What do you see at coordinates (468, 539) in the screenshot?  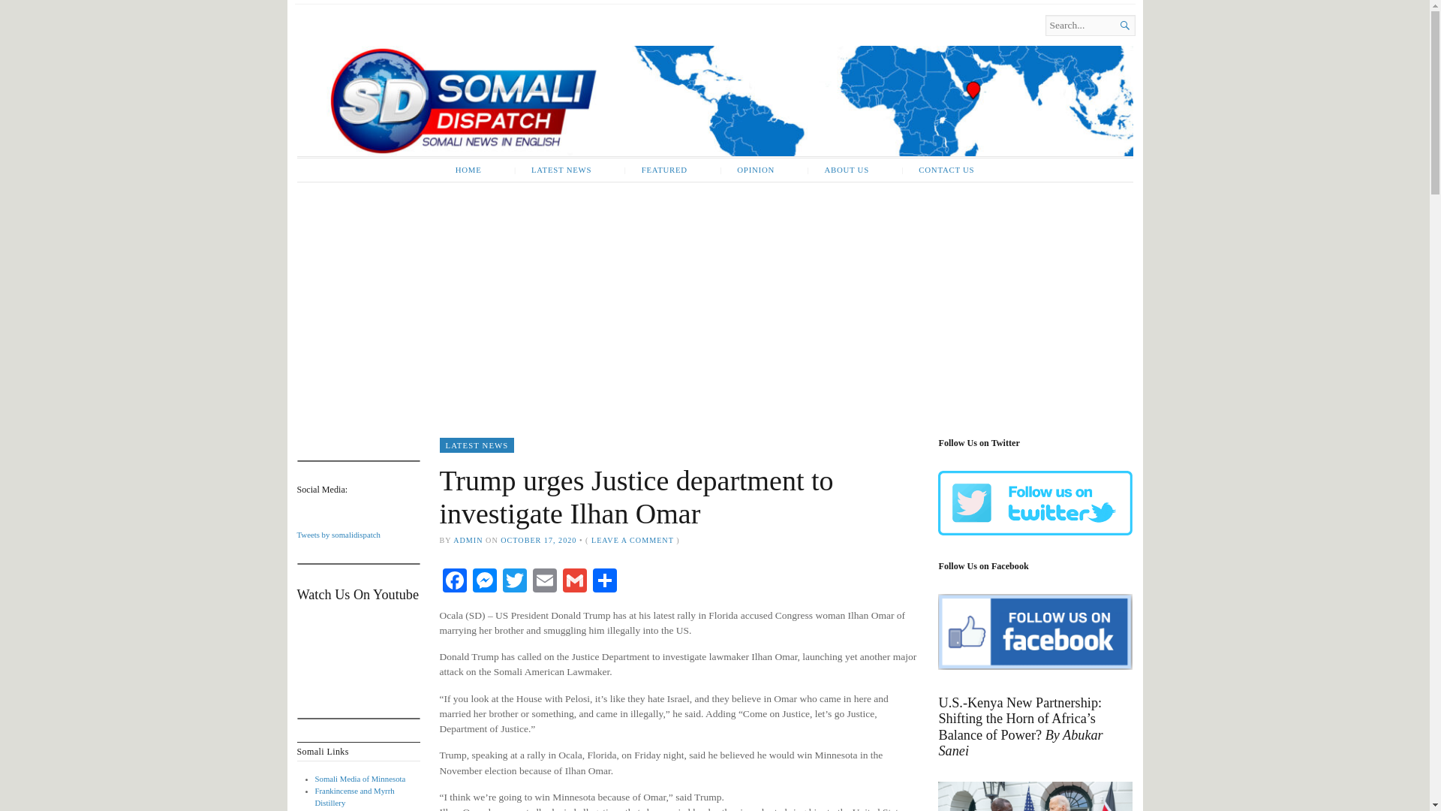 I see `ADMIN` at bounding box center [468, 539].